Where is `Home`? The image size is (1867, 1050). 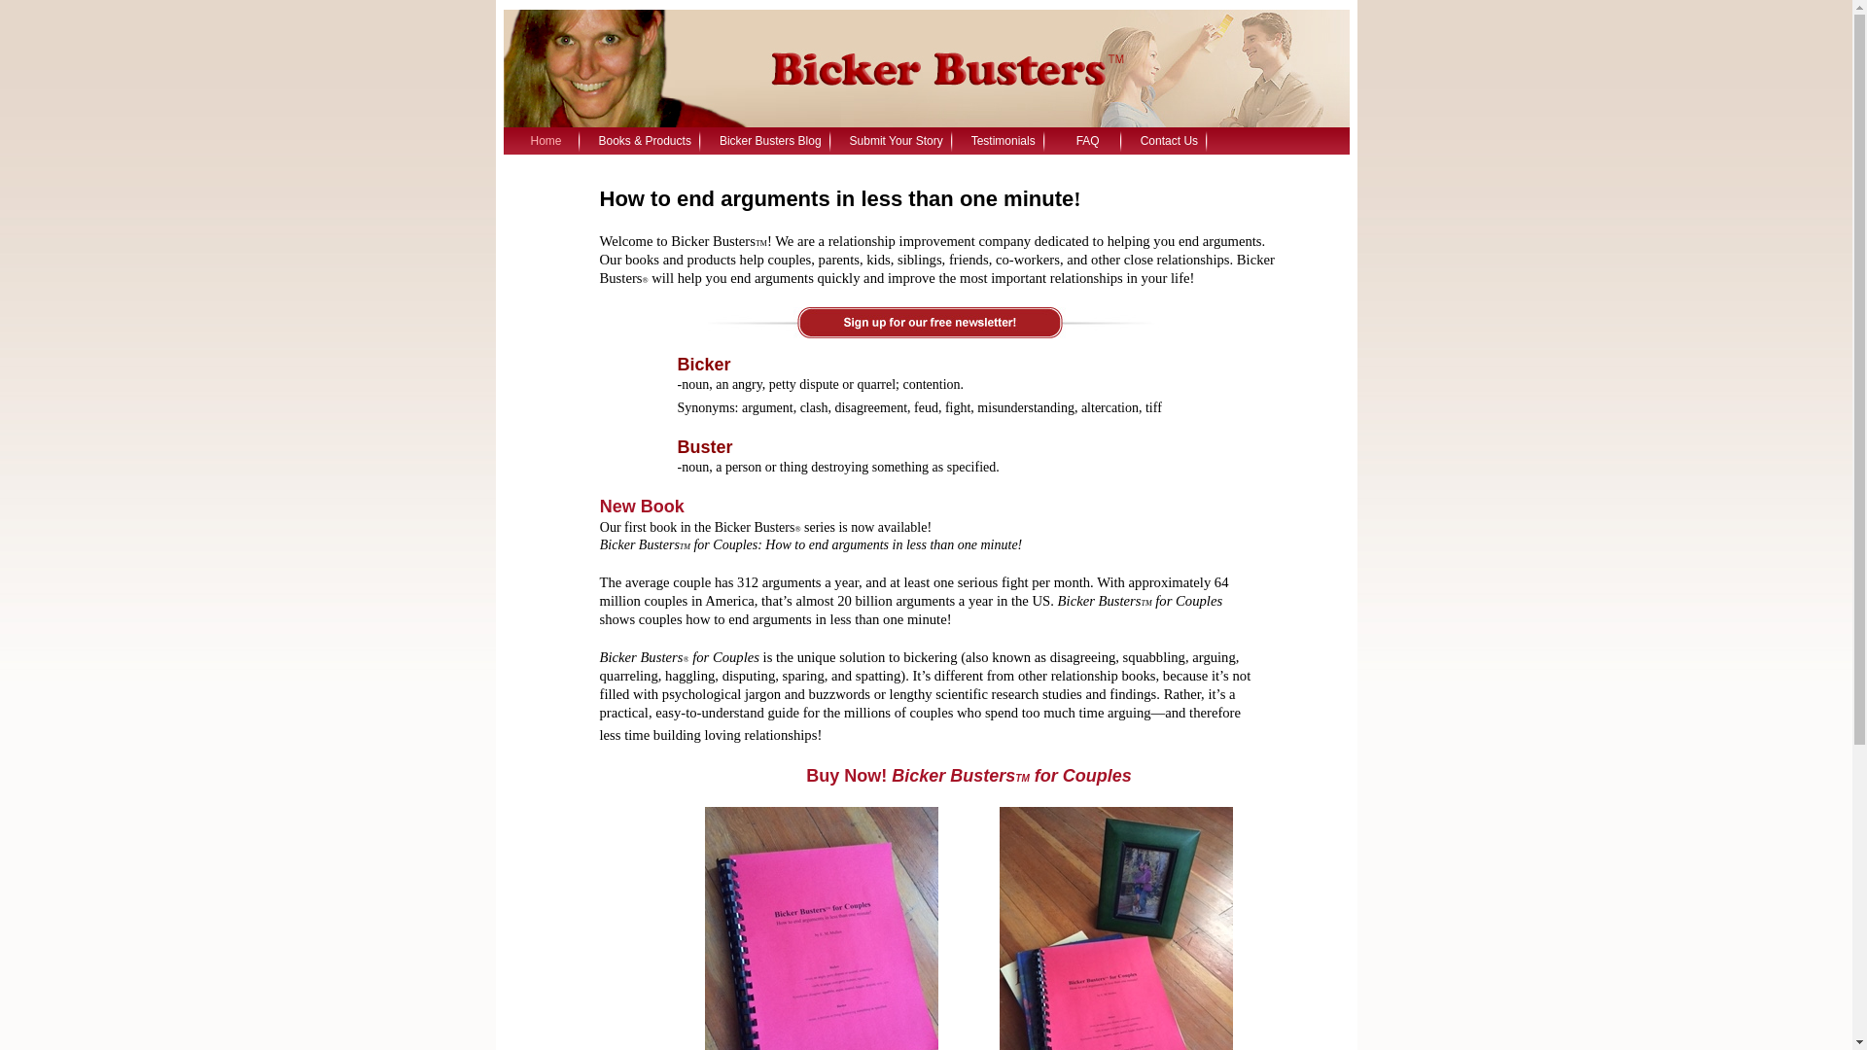
Home is located at coordinates (543, 140).